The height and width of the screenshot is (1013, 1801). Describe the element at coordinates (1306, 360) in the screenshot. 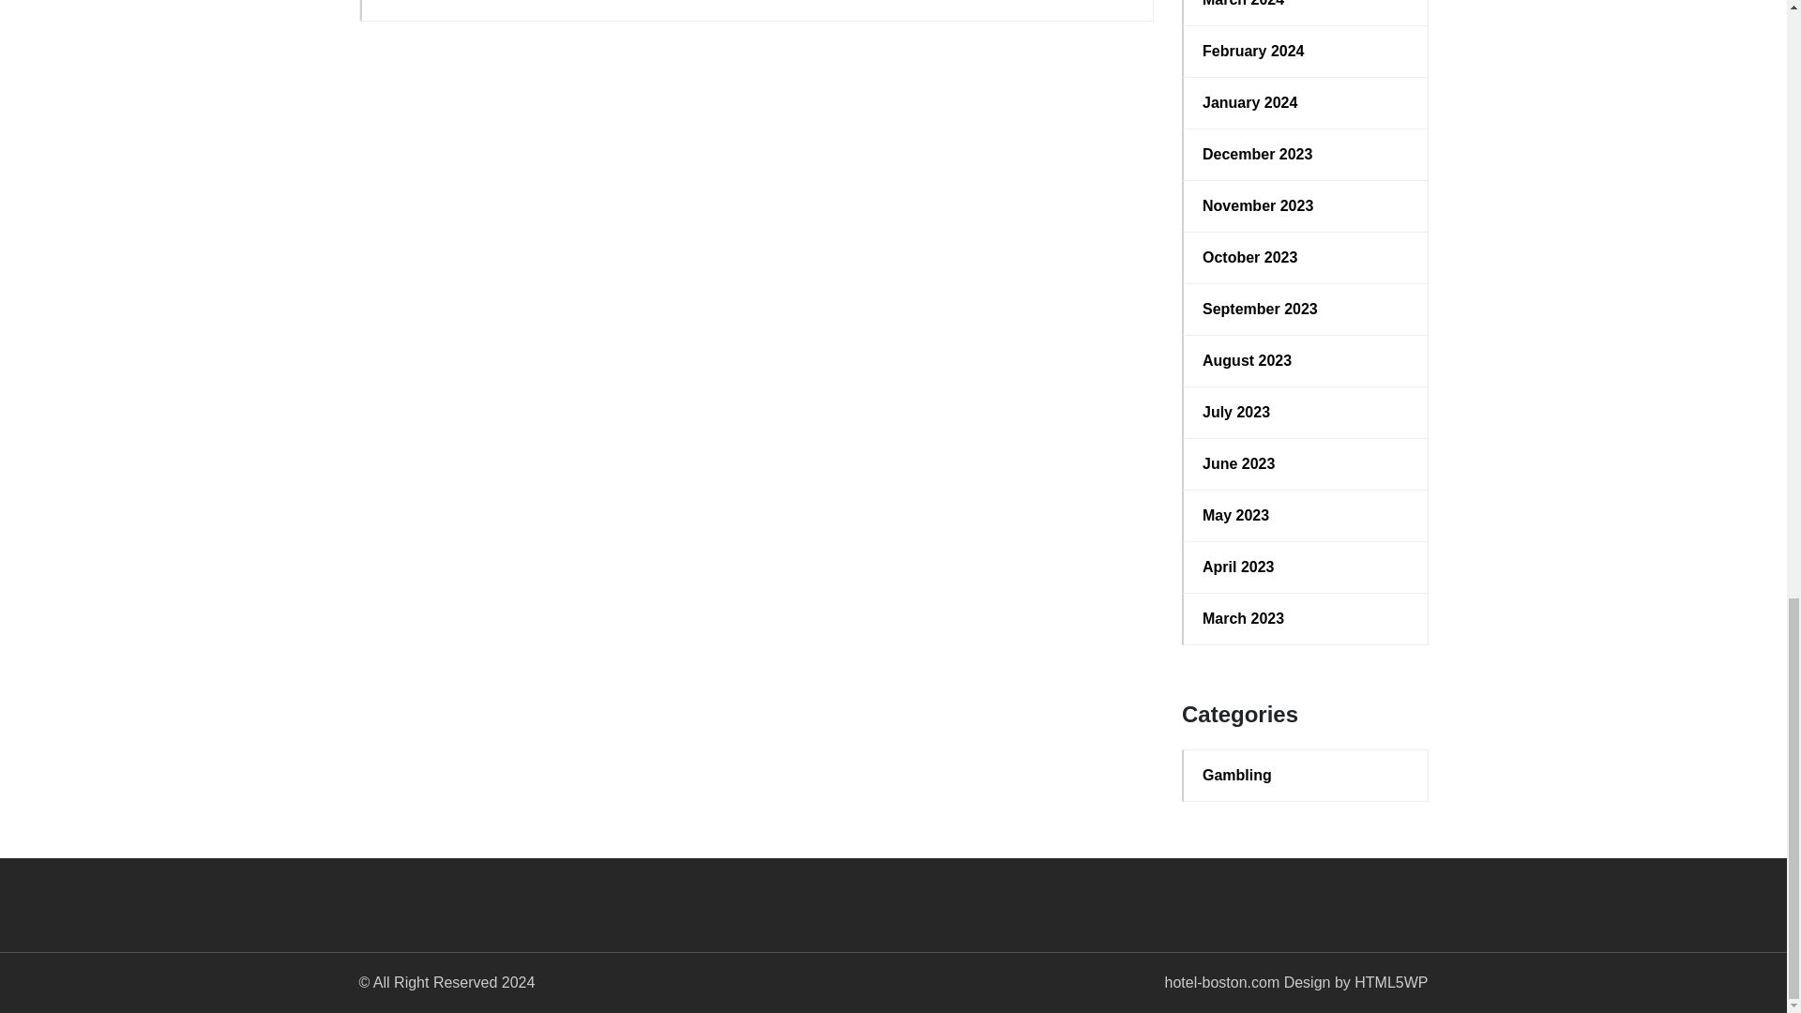

I see `August 2023` at that location.